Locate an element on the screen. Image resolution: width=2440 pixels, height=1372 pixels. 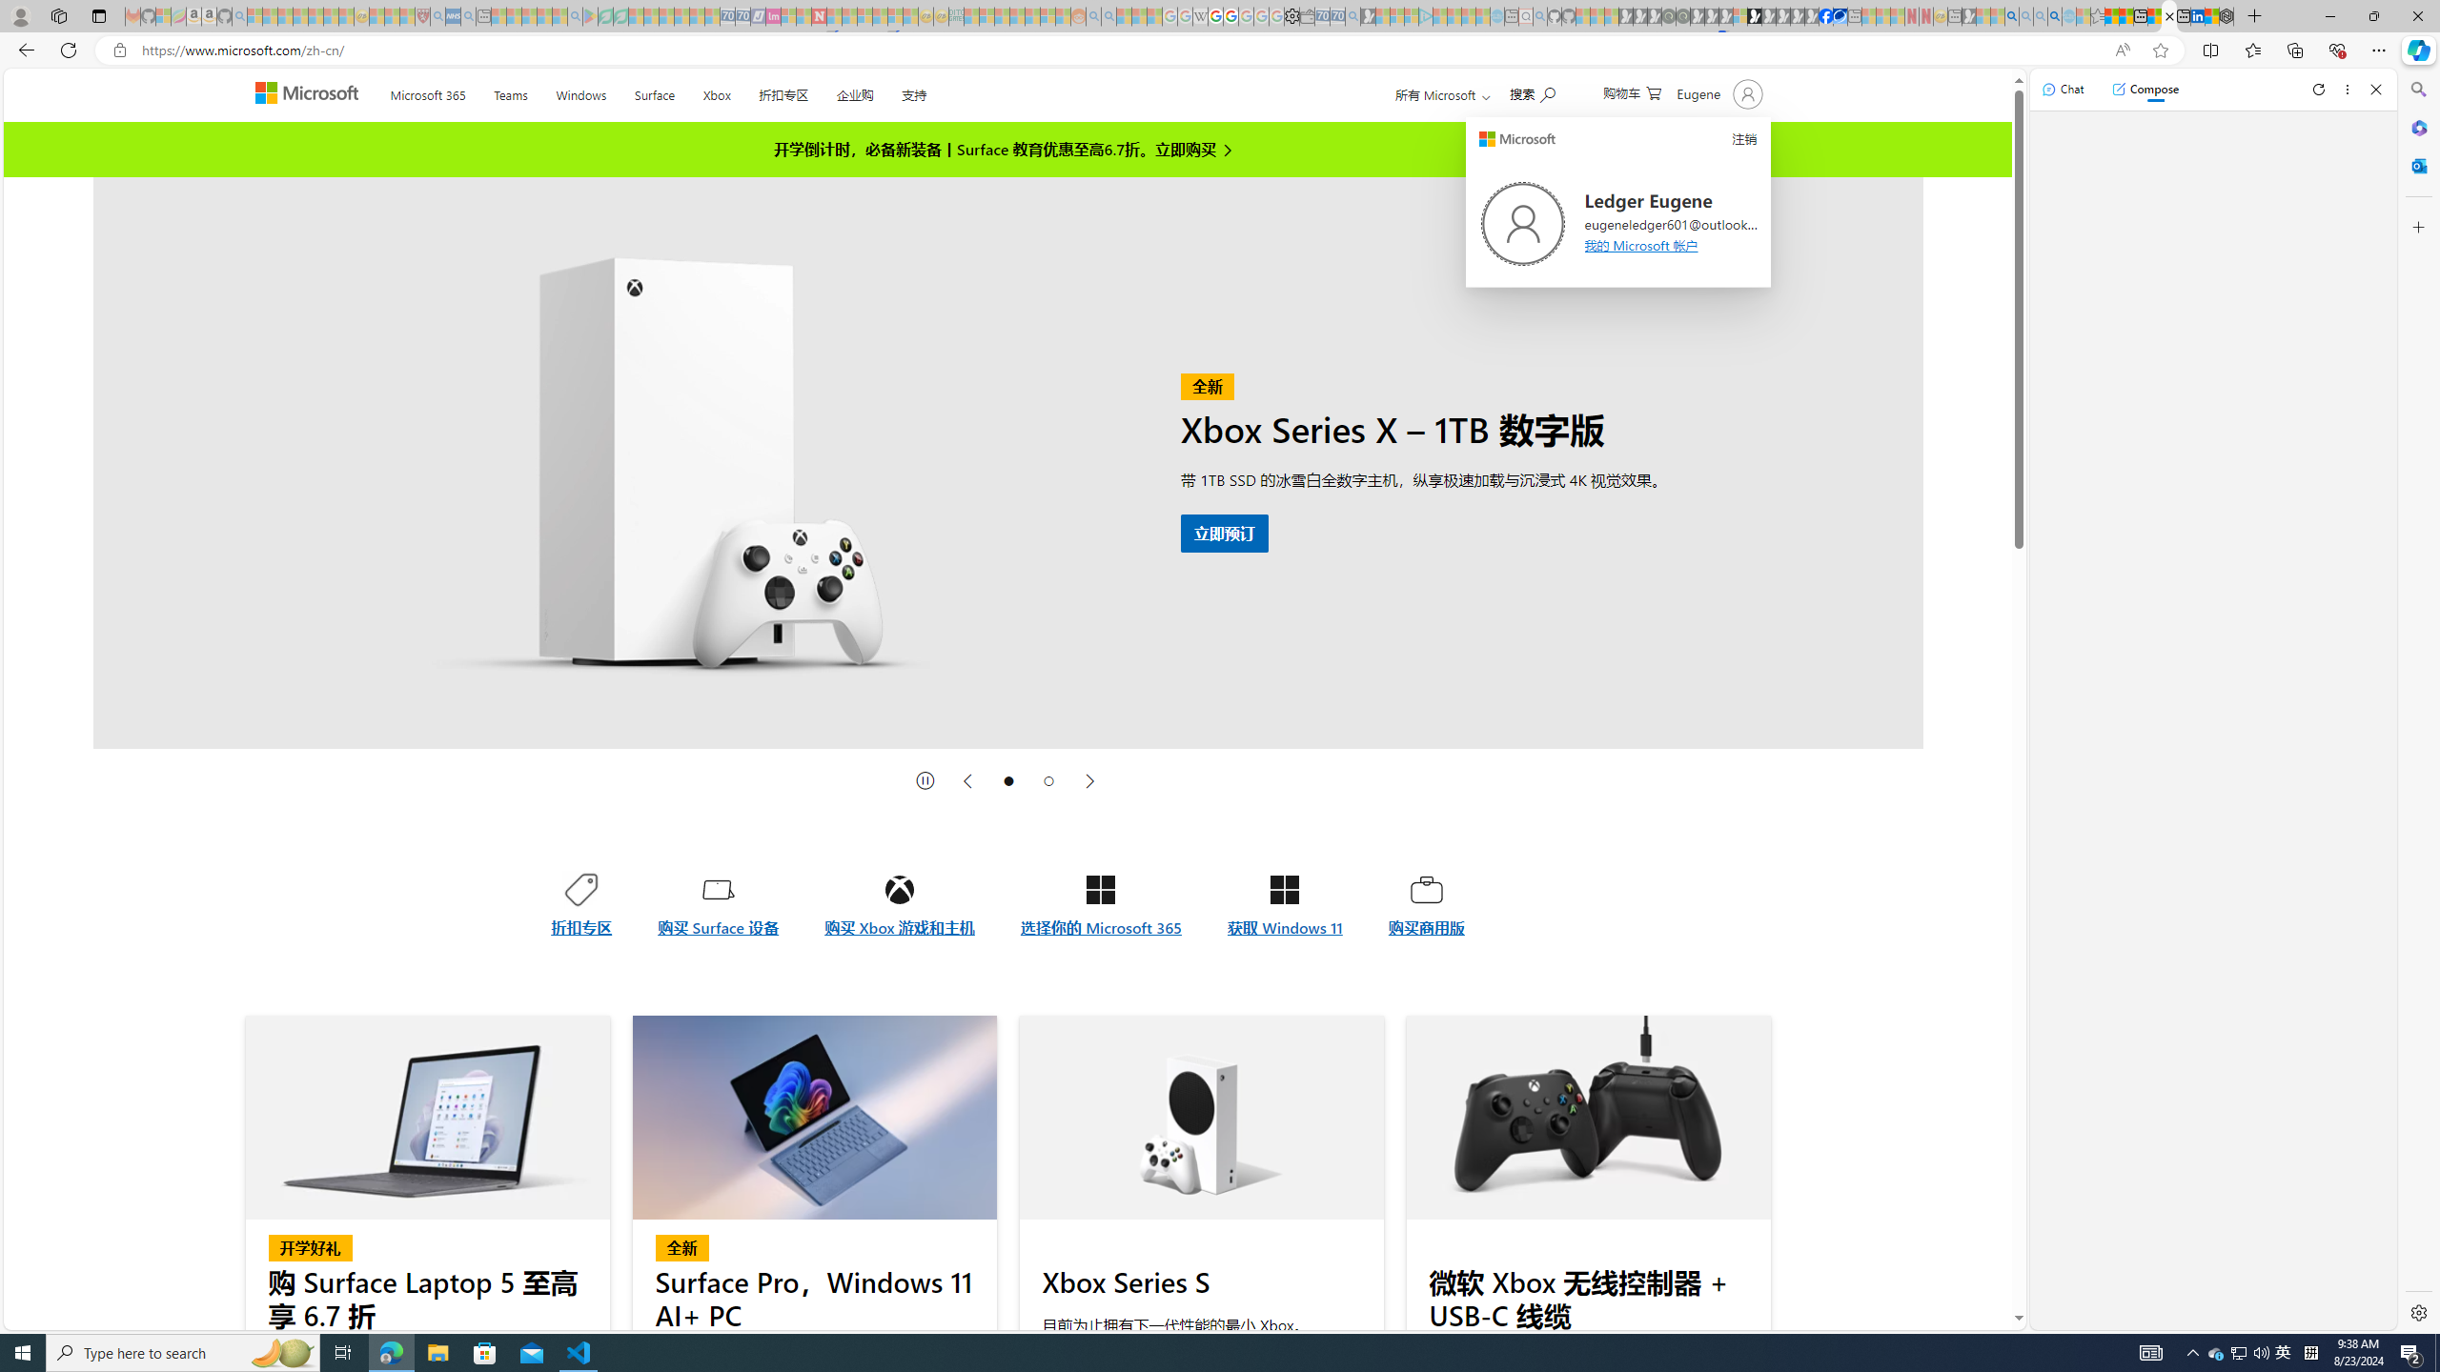
New Report Confirms 2023 Was Record Hot | Watch - Sleeping is located at coordinates (315, 16).